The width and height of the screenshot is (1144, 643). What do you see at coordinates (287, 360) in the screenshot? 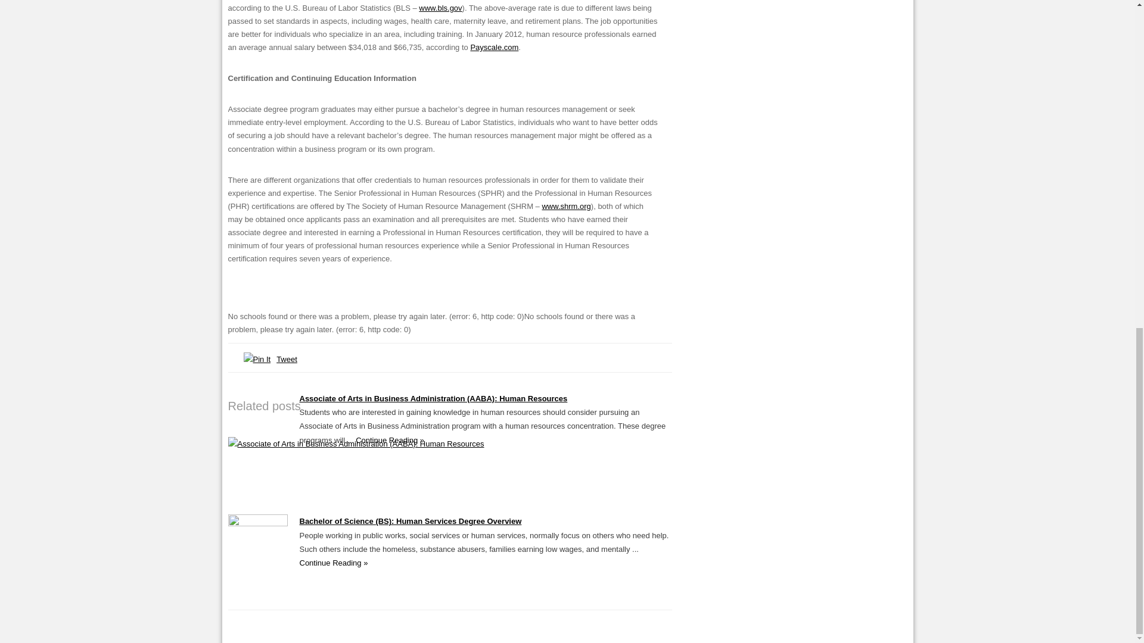
I see `Tweet` at bounding box center [287, 360].